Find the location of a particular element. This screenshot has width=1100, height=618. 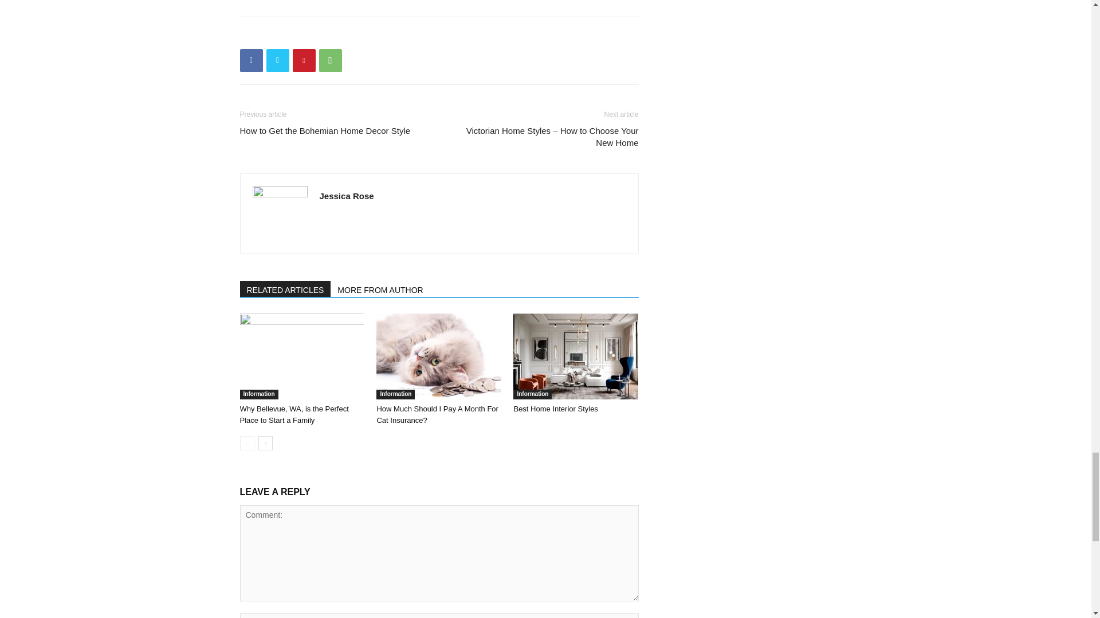

Twitter is located at coordinates (277, 61).